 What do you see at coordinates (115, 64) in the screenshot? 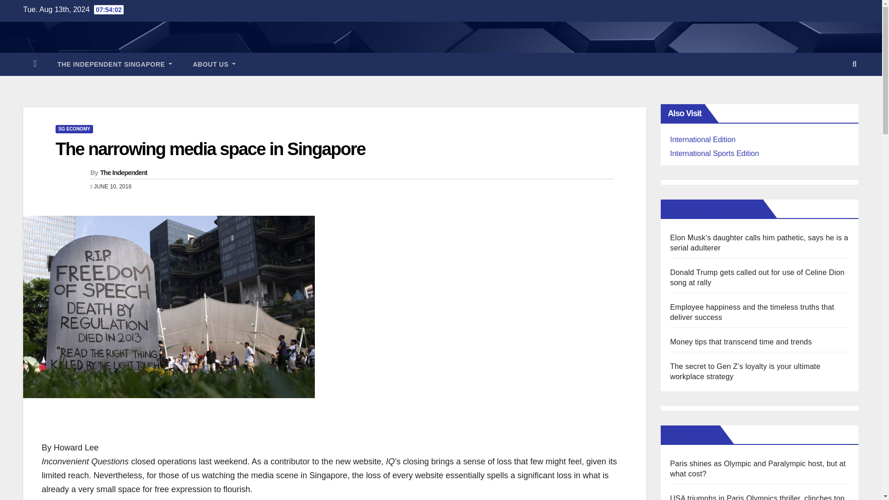
I see `The Independent Singapore` at bounding box center [115, 64].